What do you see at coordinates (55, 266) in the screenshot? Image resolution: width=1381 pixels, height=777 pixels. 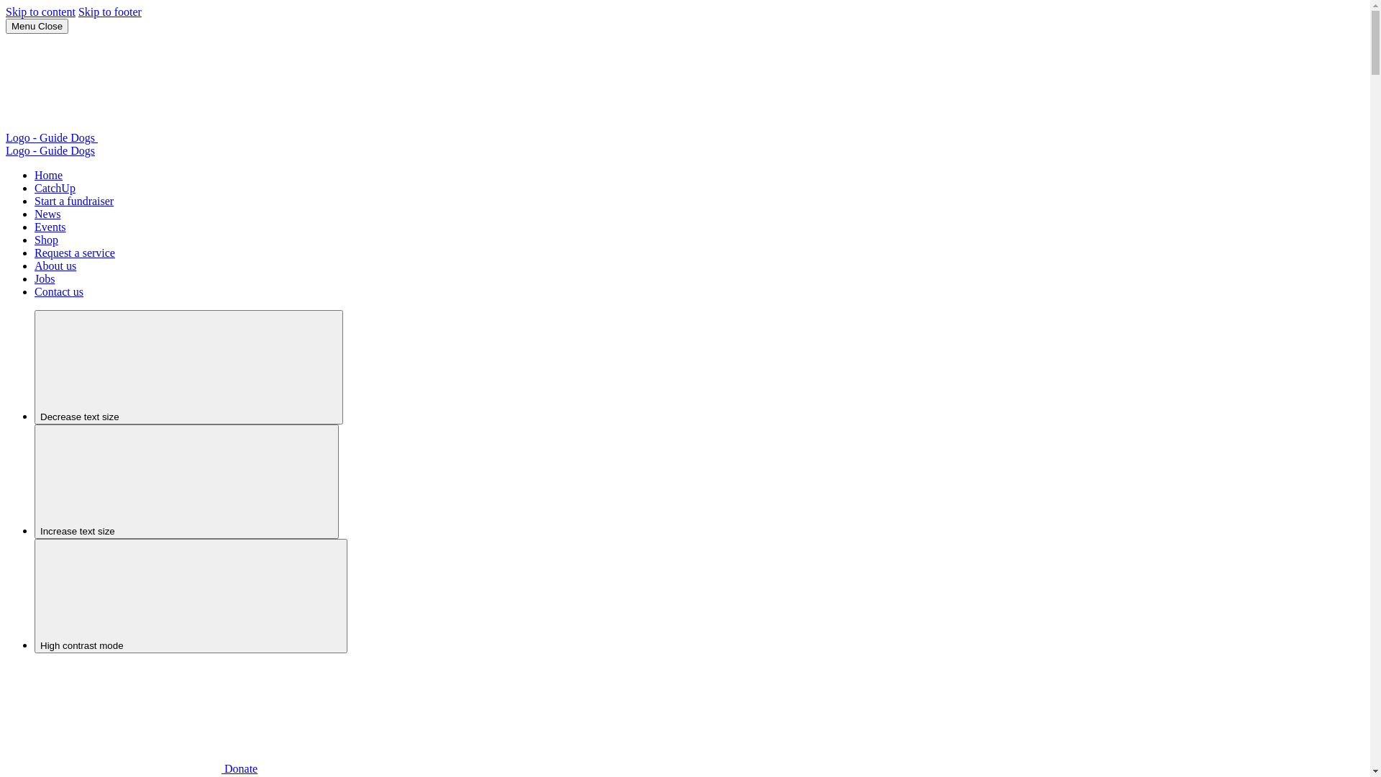 I see `About us` at bounding box center [55, 266].